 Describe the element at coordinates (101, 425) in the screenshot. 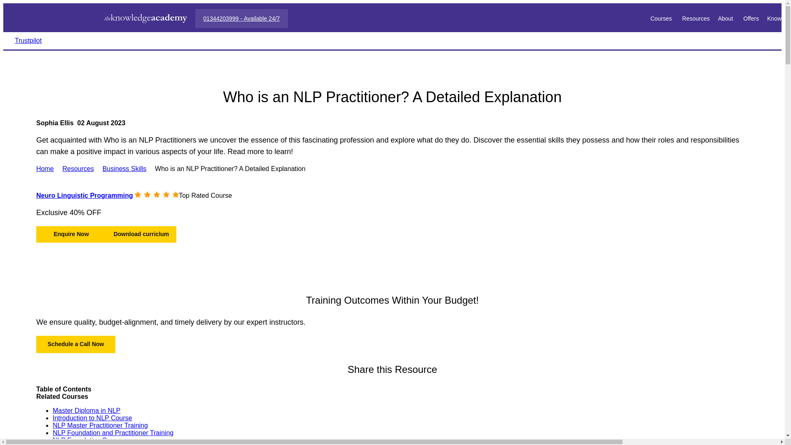

I see `NLP Master Practitioner Training` at that location.